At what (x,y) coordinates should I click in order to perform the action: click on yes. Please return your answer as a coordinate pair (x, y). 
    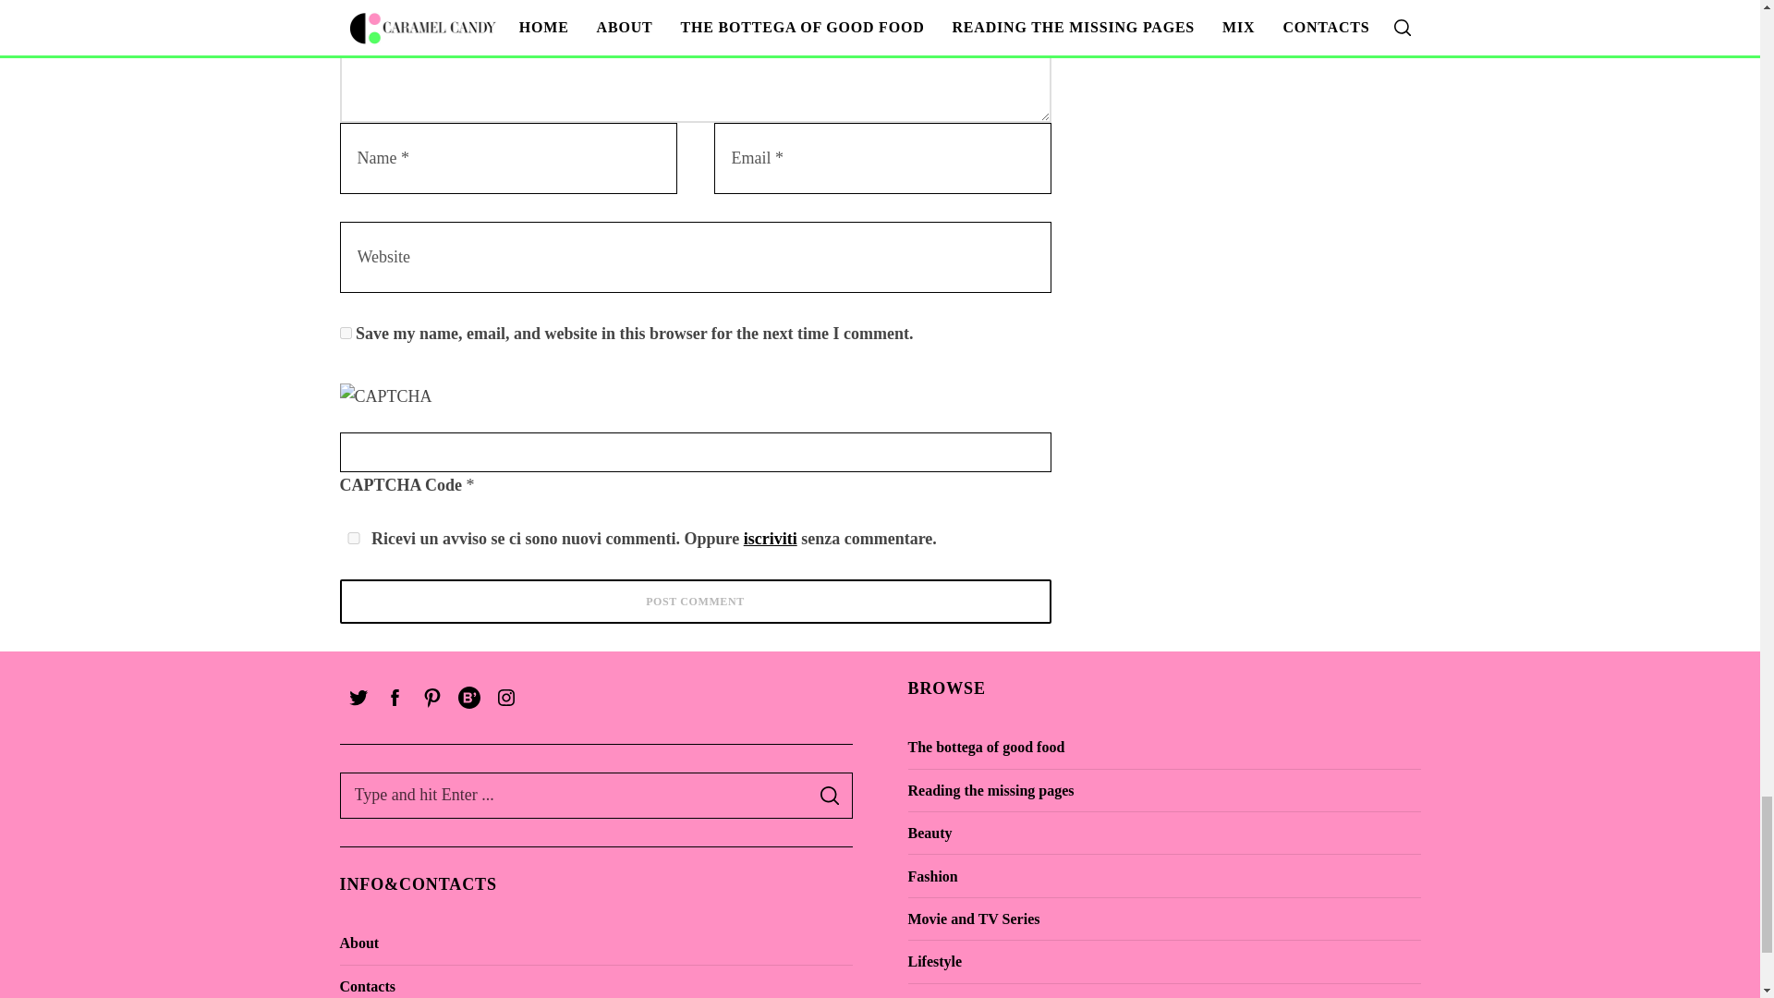
    Looking at the image, I should click on (346, 333).